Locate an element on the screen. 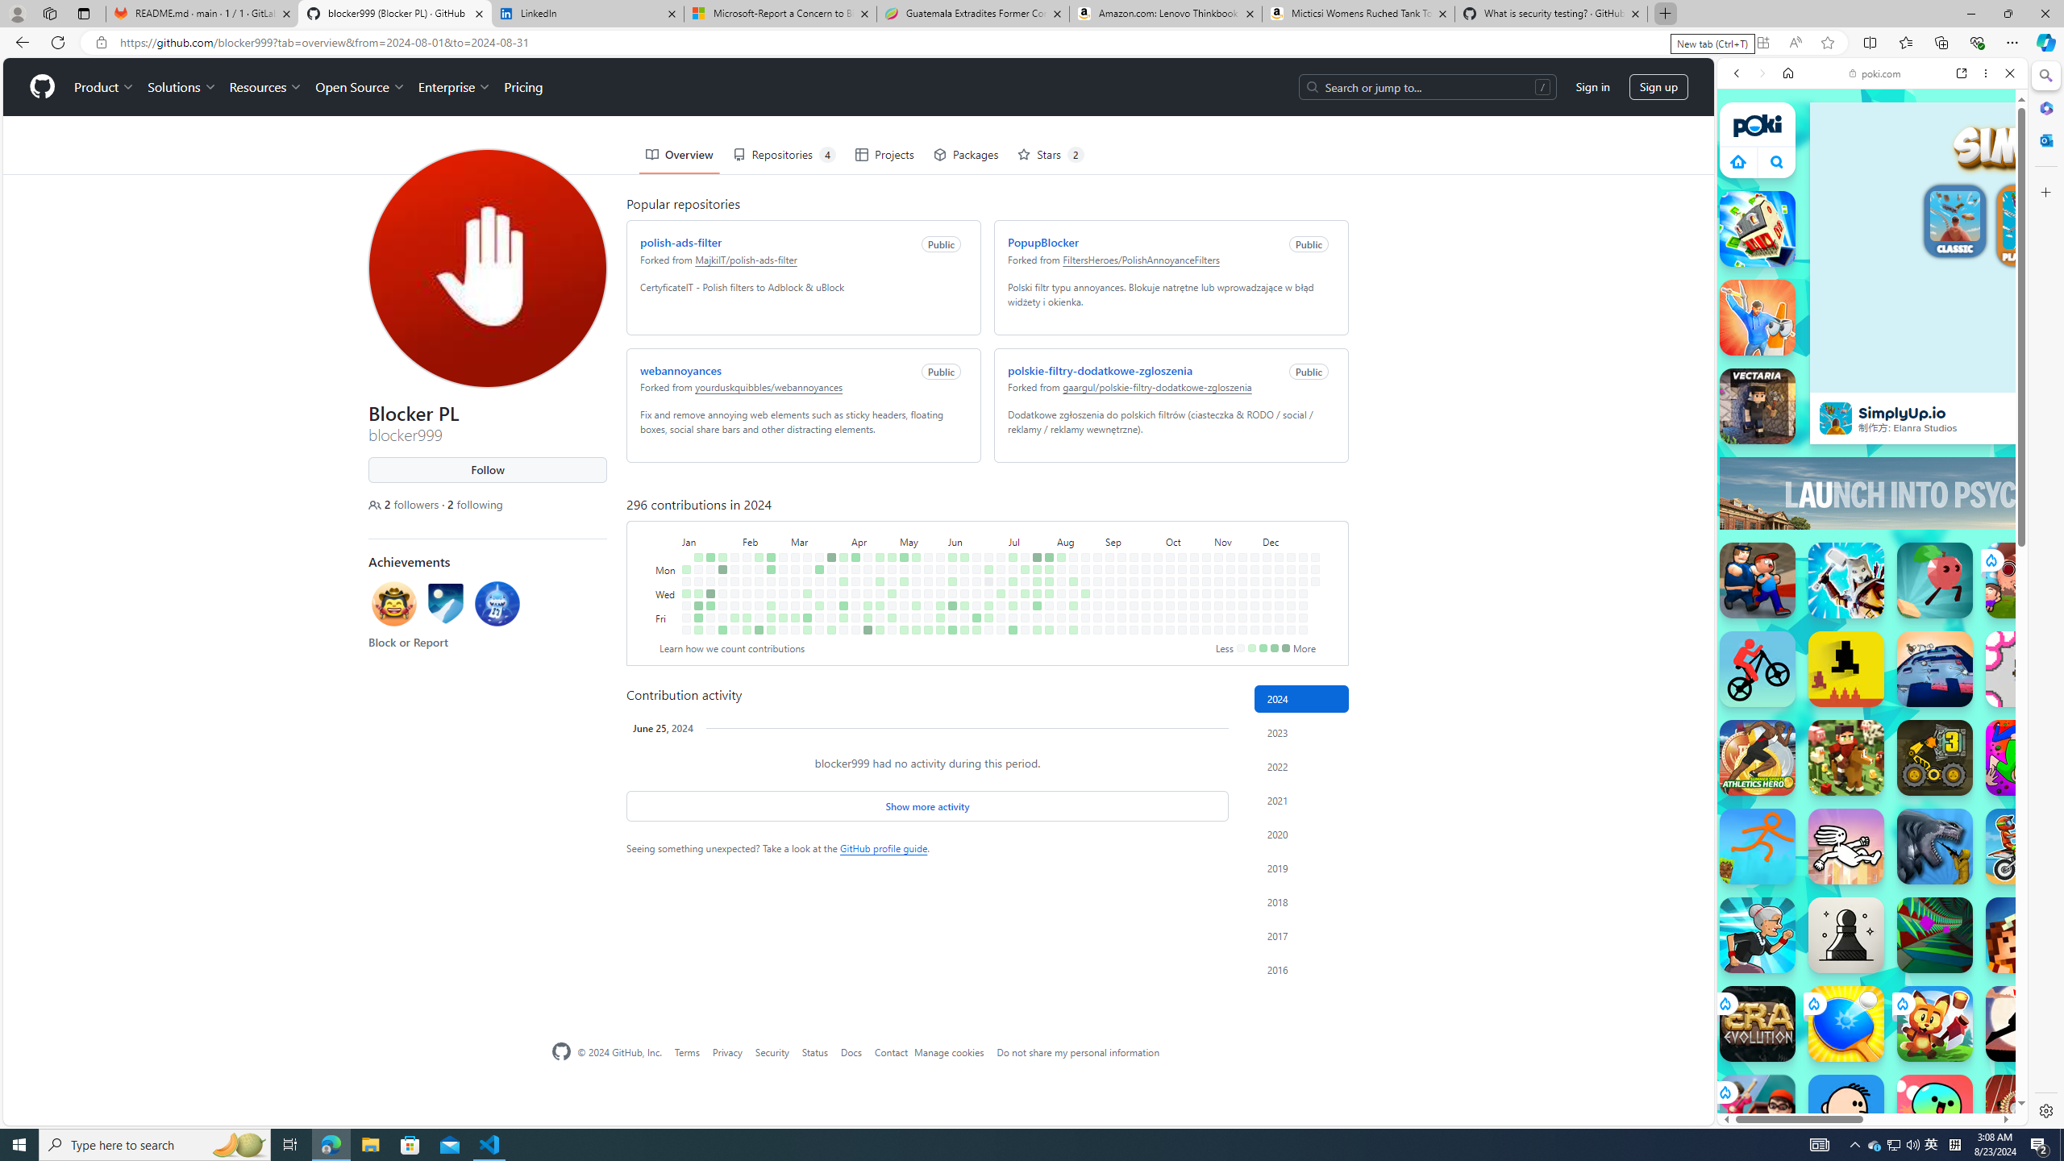  No contributions on December 17th. is located at coordinates (1290, 581).